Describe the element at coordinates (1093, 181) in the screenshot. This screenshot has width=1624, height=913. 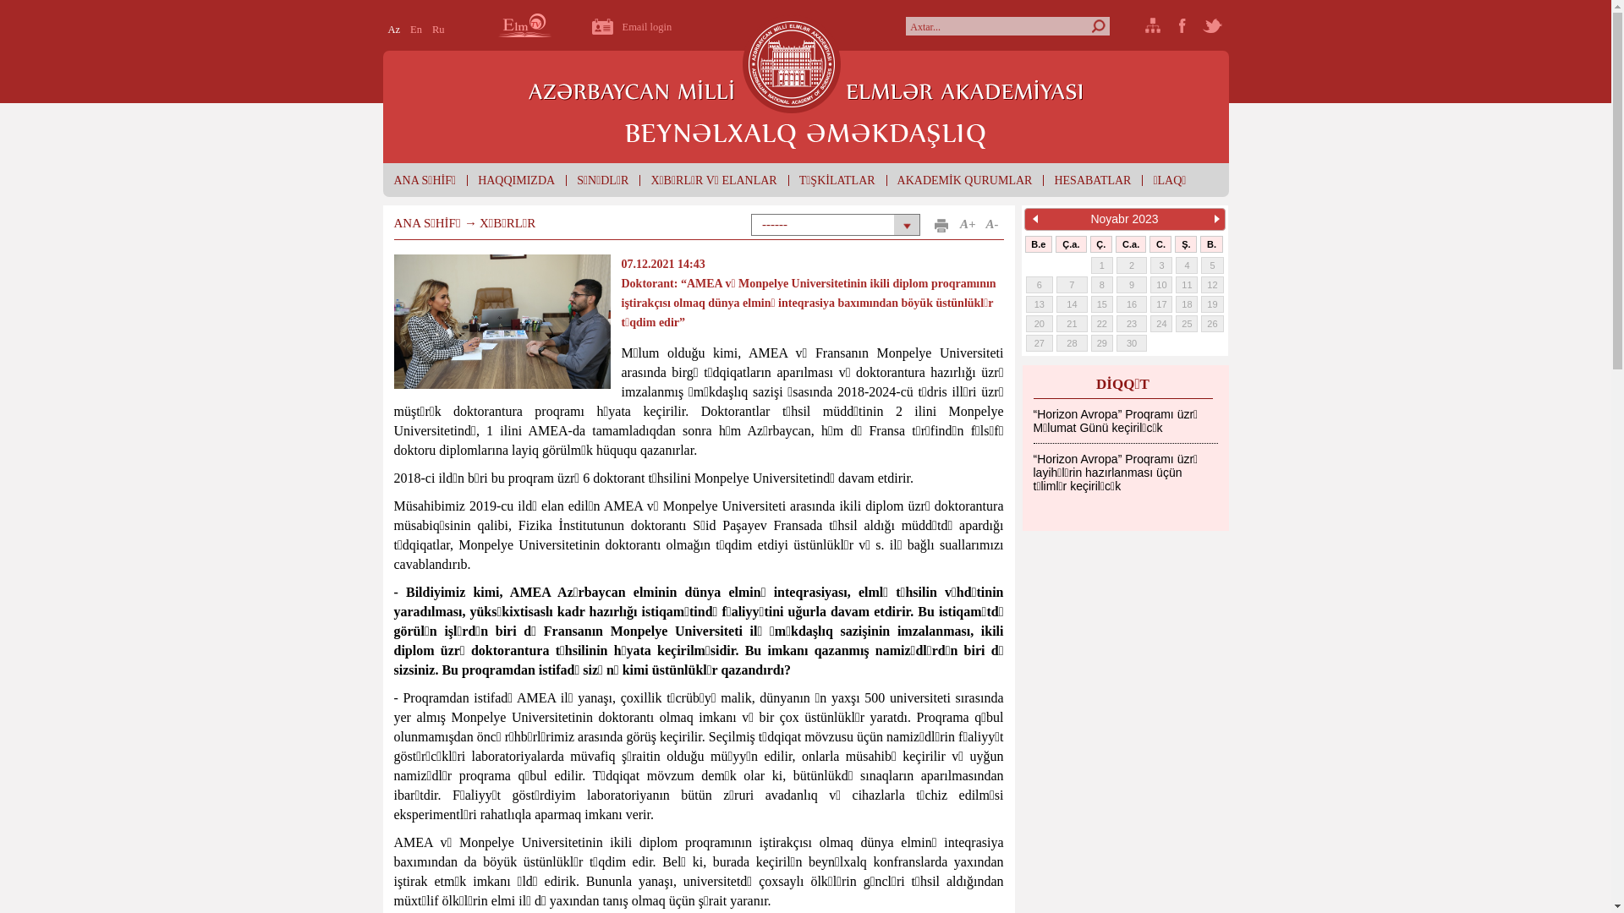
I see `HESABATLAR` at that location.